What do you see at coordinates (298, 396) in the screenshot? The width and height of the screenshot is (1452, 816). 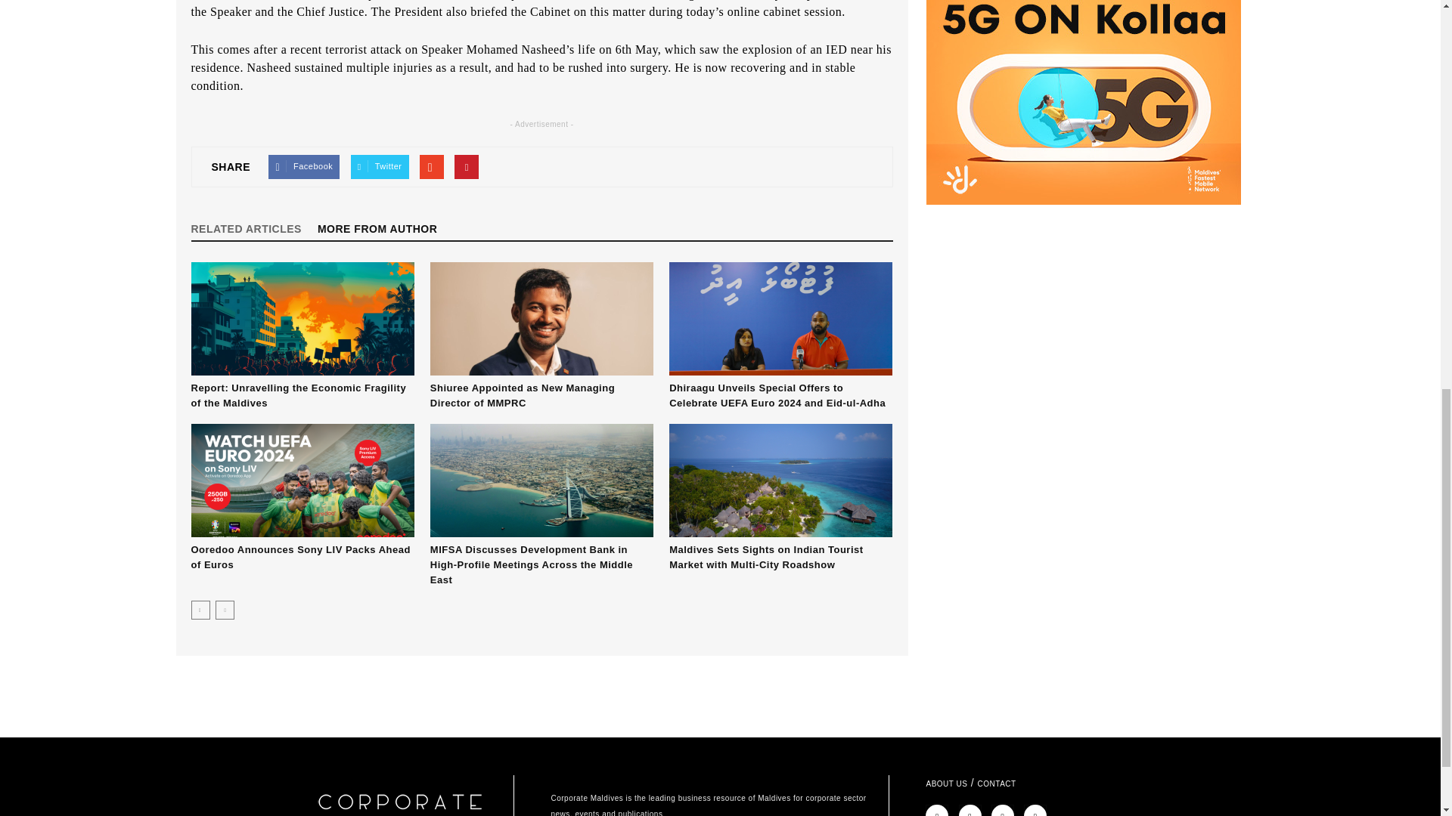 I see `Report: Unravelling the Economic Fragility of the Maldives` at bounding box center [298, 396].